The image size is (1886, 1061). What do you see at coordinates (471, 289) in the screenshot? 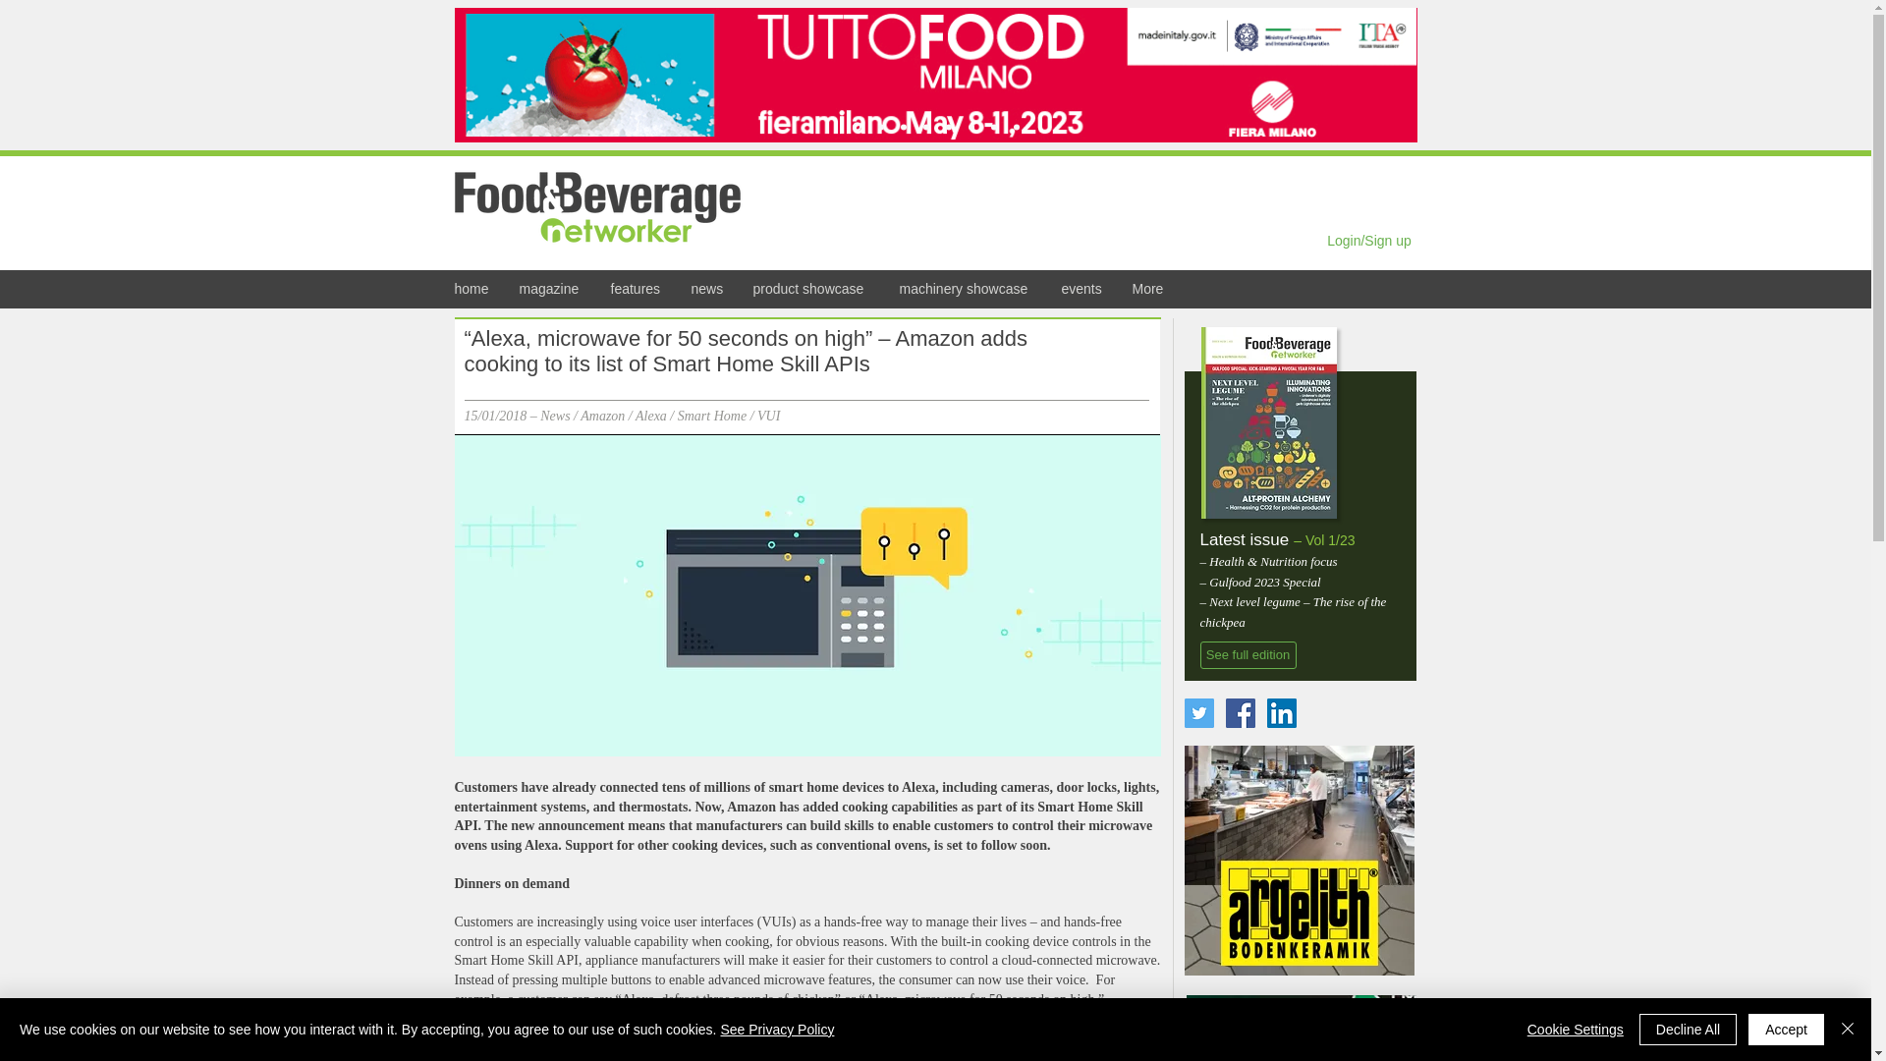
I see `home` at bounding box center [471, 289].